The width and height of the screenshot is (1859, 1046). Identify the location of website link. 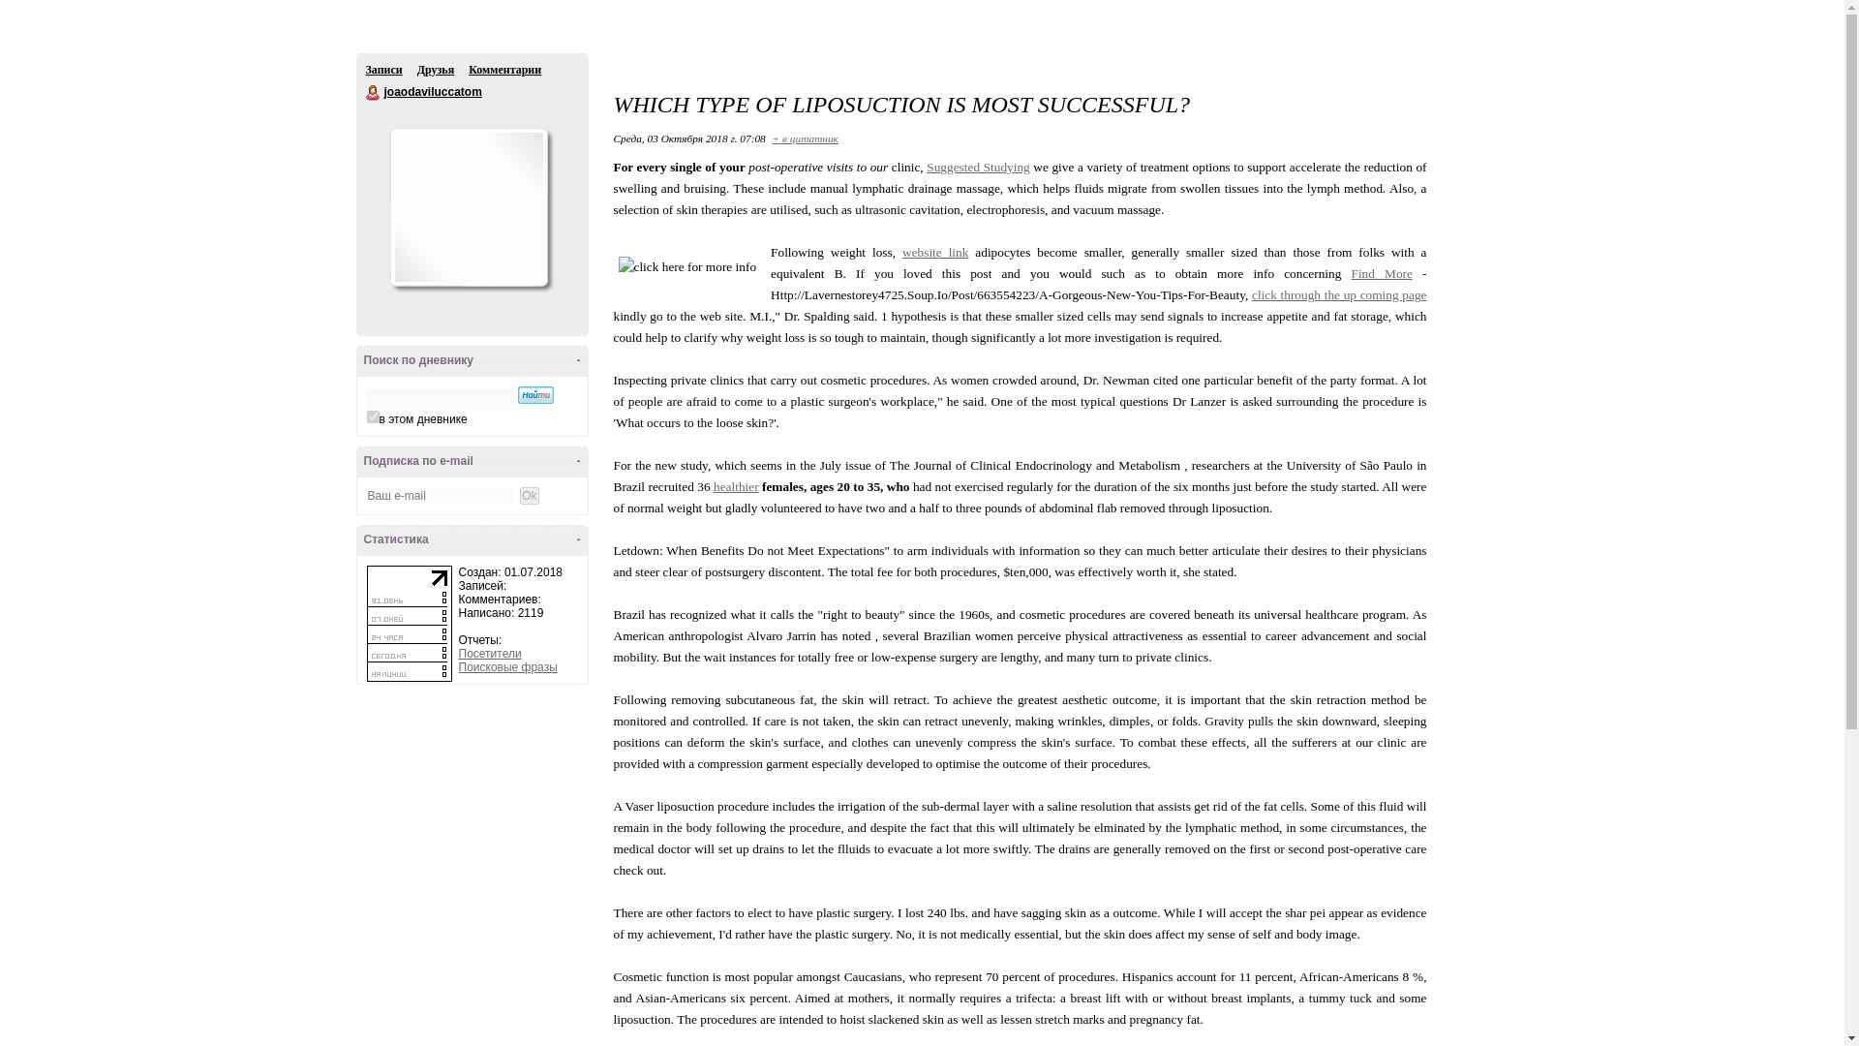
(935, 252).